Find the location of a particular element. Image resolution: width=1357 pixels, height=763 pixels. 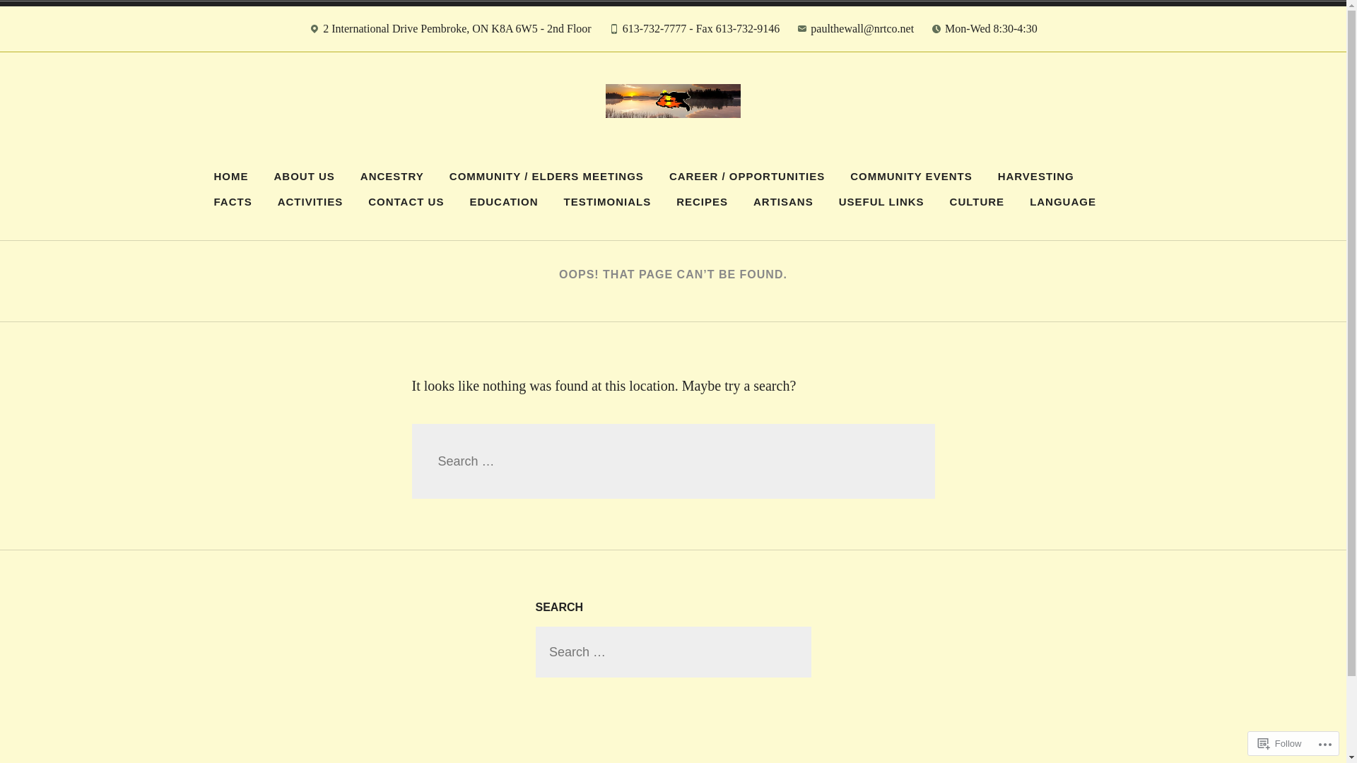

CONTACT US is located at coordinates (406, 202).